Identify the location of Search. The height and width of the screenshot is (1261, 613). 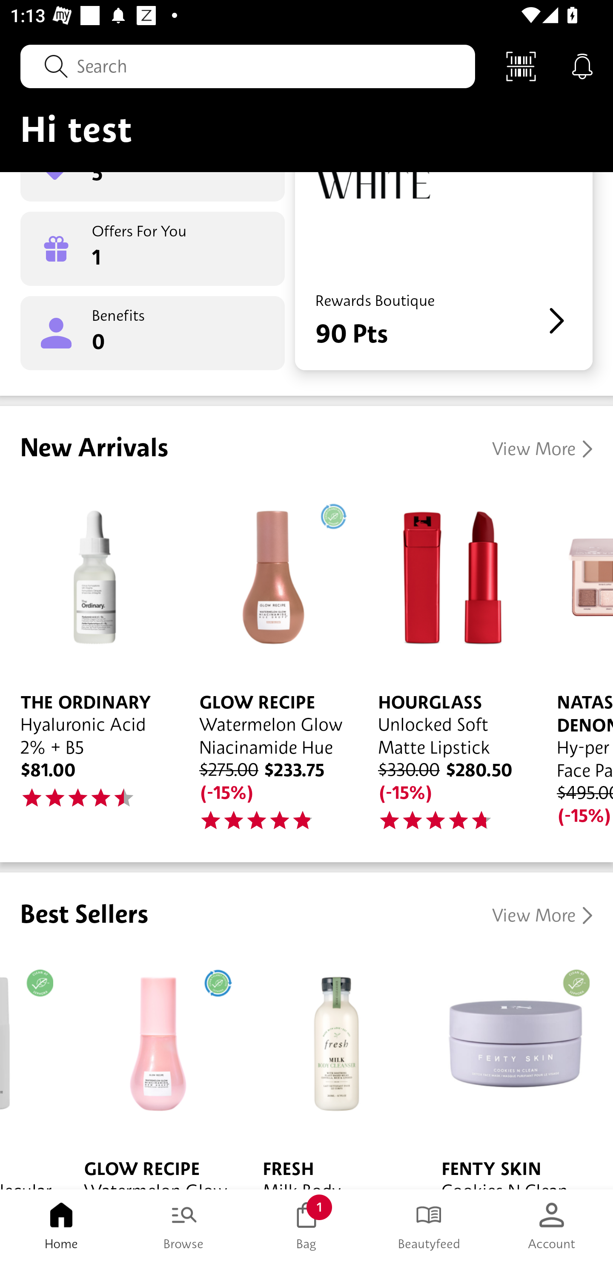
(248, 66).